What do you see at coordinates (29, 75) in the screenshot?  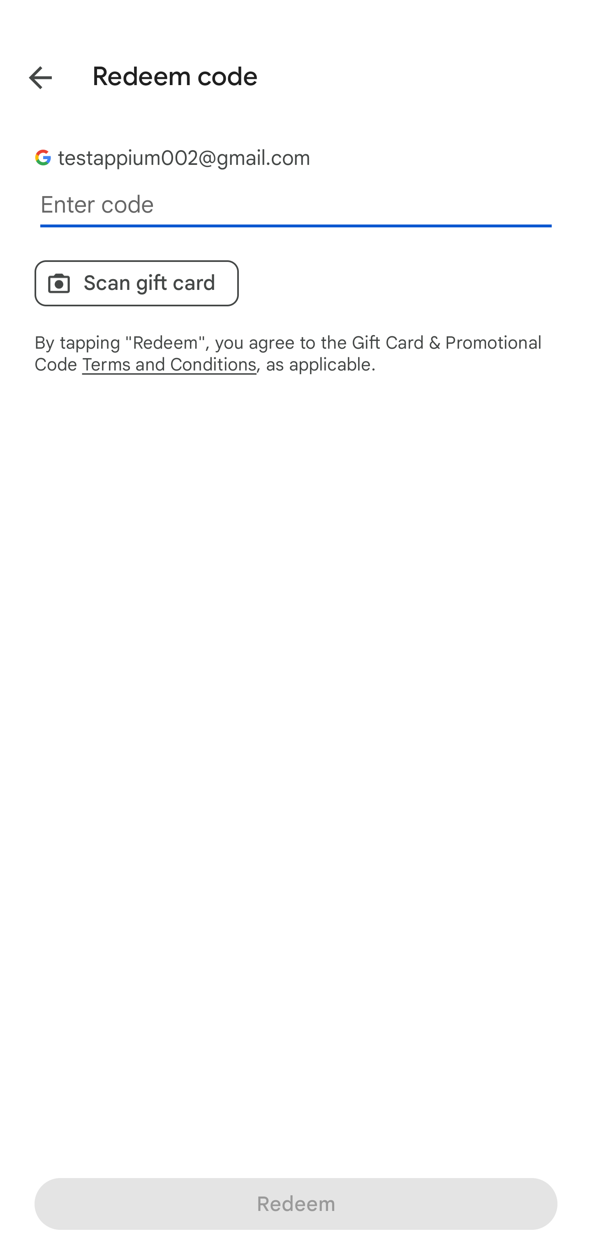 I see `Back` at bounding box center [29, 75].